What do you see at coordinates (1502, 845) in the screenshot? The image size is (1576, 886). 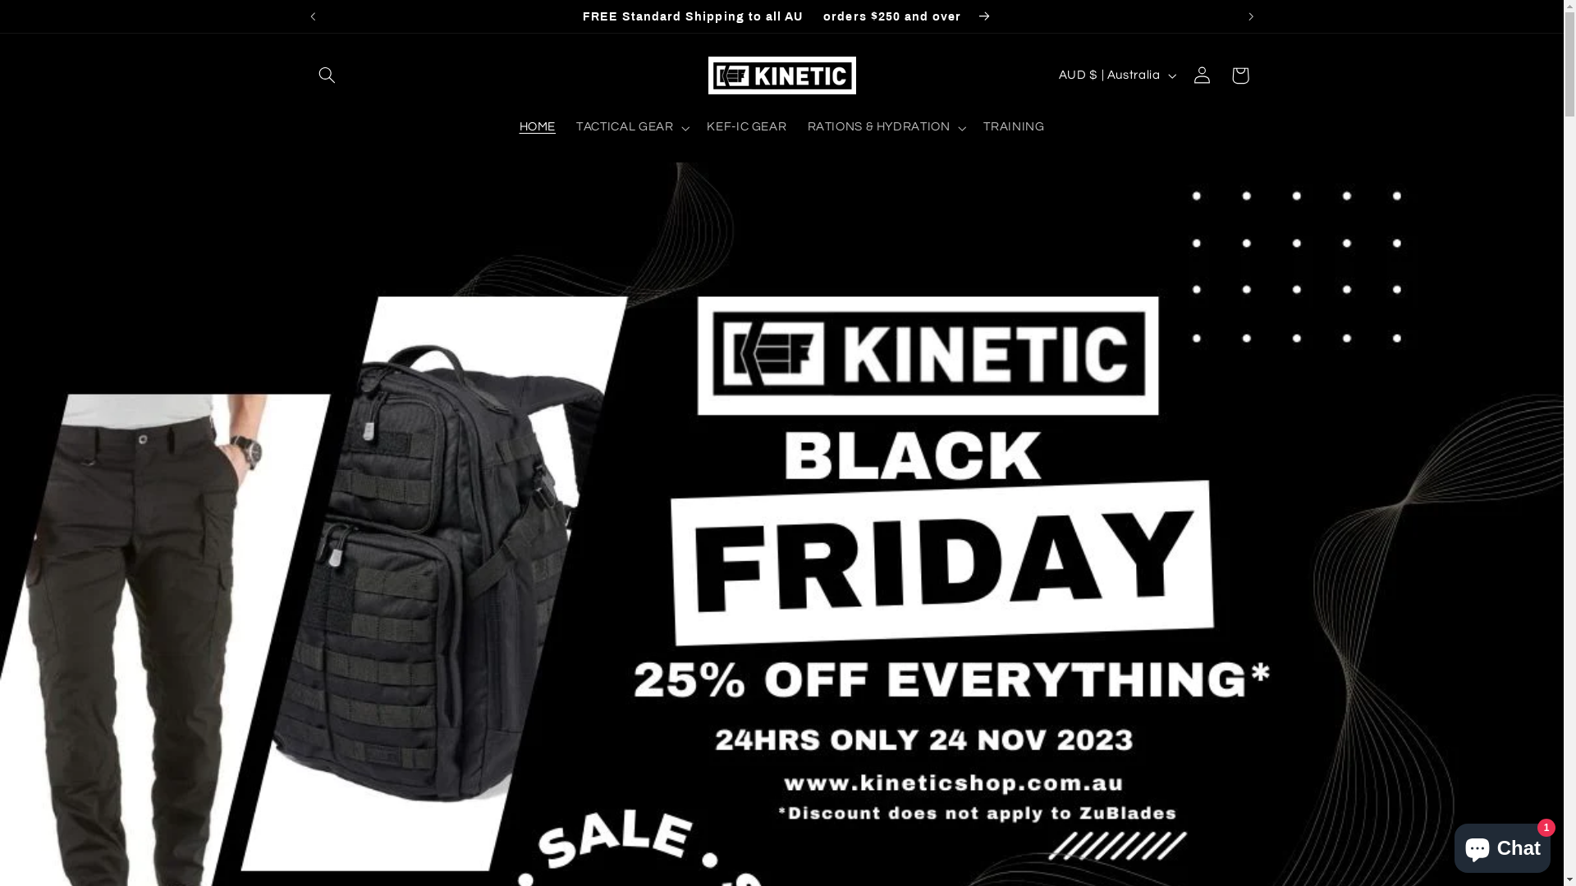 I see `Shopify online store chat` at bounding box center [1502, 845].